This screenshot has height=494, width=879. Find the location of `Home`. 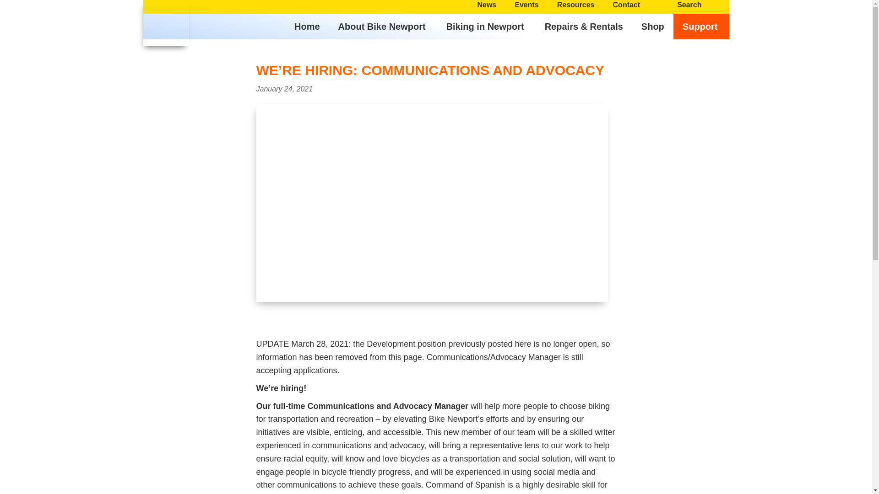

Home is located at coordinates (307, 27).